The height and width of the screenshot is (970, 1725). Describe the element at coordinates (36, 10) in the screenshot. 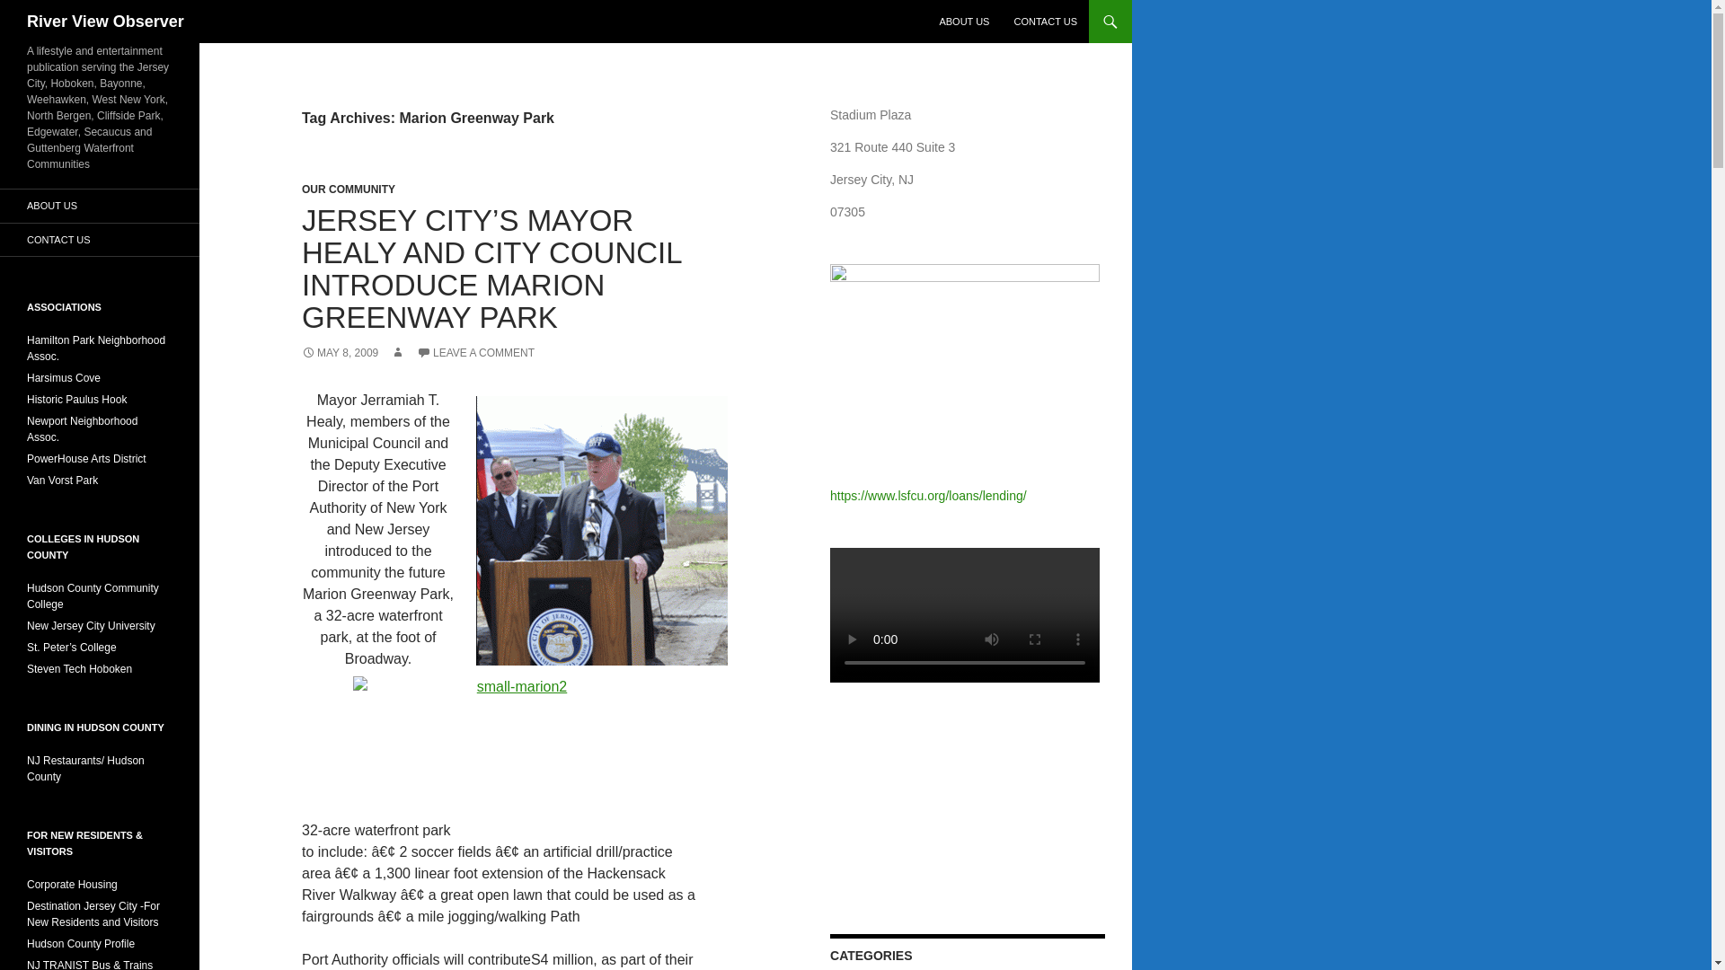

I see `Search` at that location.